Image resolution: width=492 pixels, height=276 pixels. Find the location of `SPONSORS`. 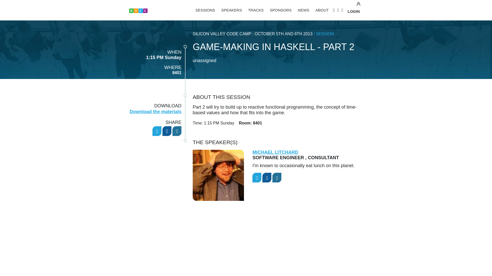

SPONSORS is located at coordinates (281, 10).